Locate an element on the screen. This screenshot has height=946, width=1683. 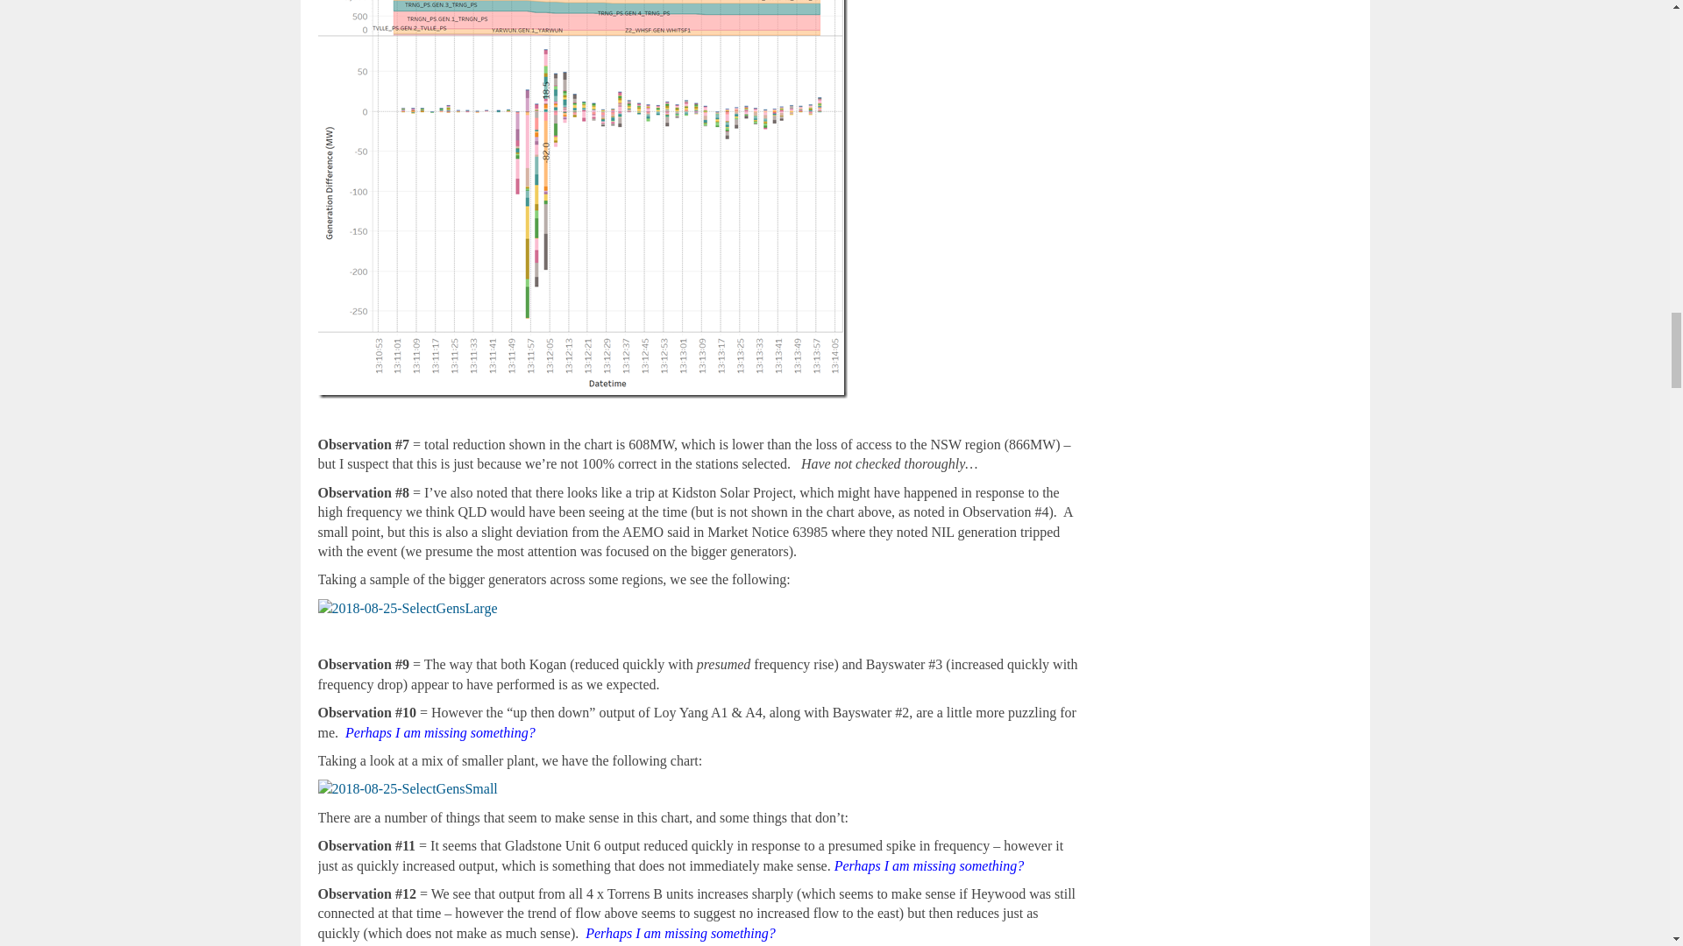
2018-08-25-SelectGensSmall is located at coordinates (407, 788).